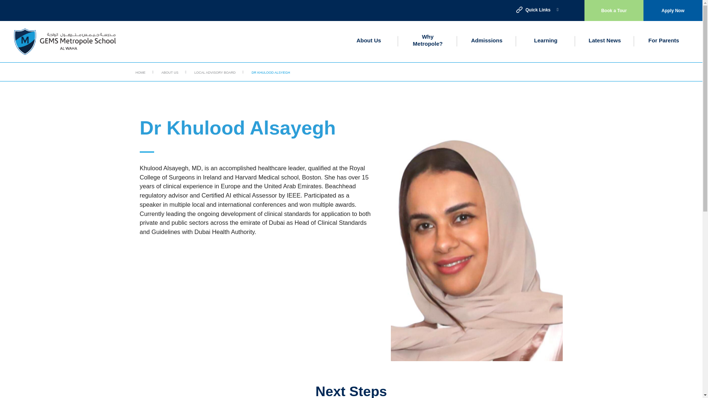  What do you see at coordinates (545, 41) in the screenshot?
I see `Learning` at bounding box center [545, 41].